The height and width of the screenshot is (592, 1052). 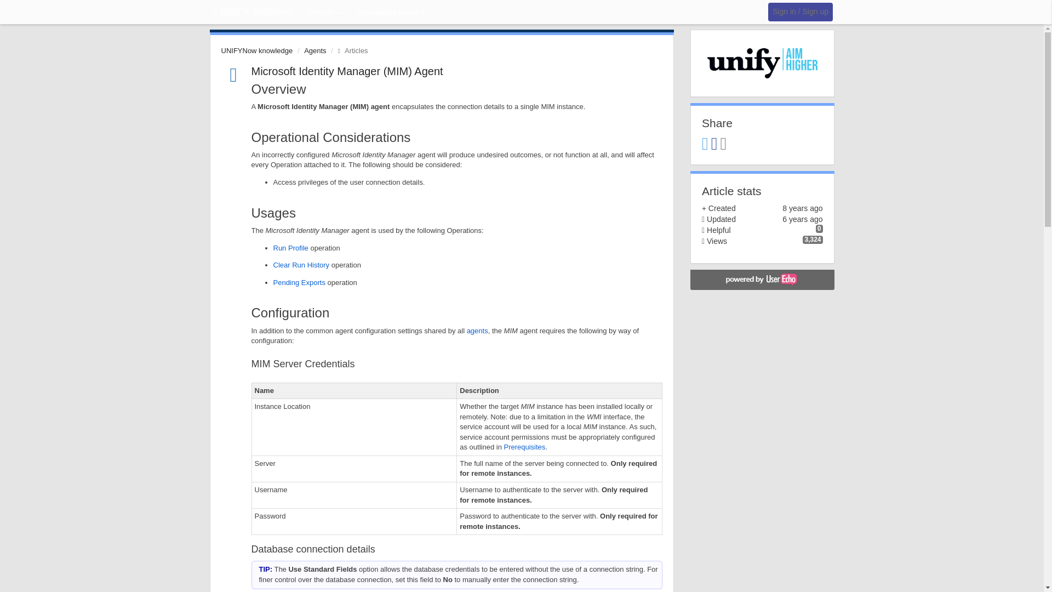 I want to click on UNIFYNow knowledge, so click(x=257, y=50).